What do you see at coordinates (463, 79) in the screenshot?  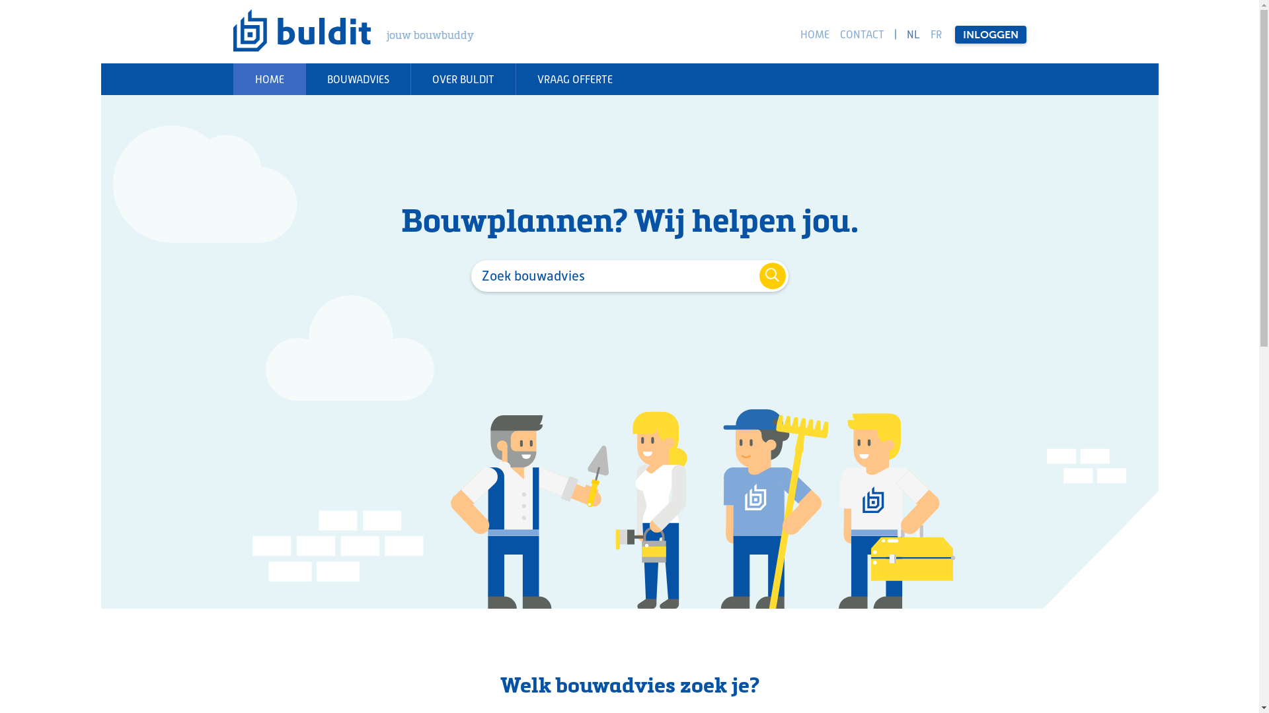 I see `OVER BULDIT` at bounding box center [463, 79].